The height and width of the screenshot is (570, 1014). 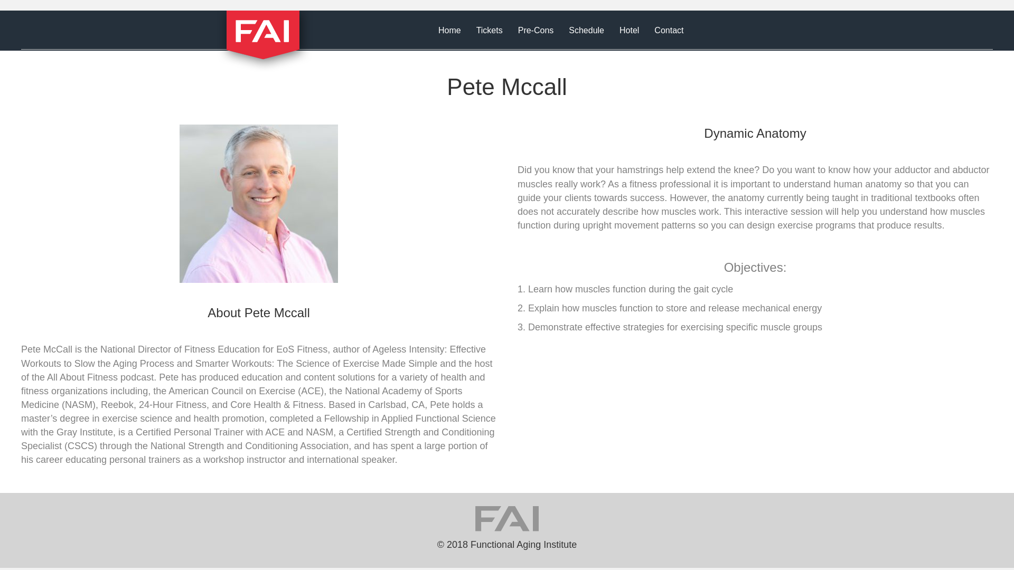 What do you see at coordinates (258, 204) in the screenshot?
I see `Pete Mccall` at bounding box center [258, 204].